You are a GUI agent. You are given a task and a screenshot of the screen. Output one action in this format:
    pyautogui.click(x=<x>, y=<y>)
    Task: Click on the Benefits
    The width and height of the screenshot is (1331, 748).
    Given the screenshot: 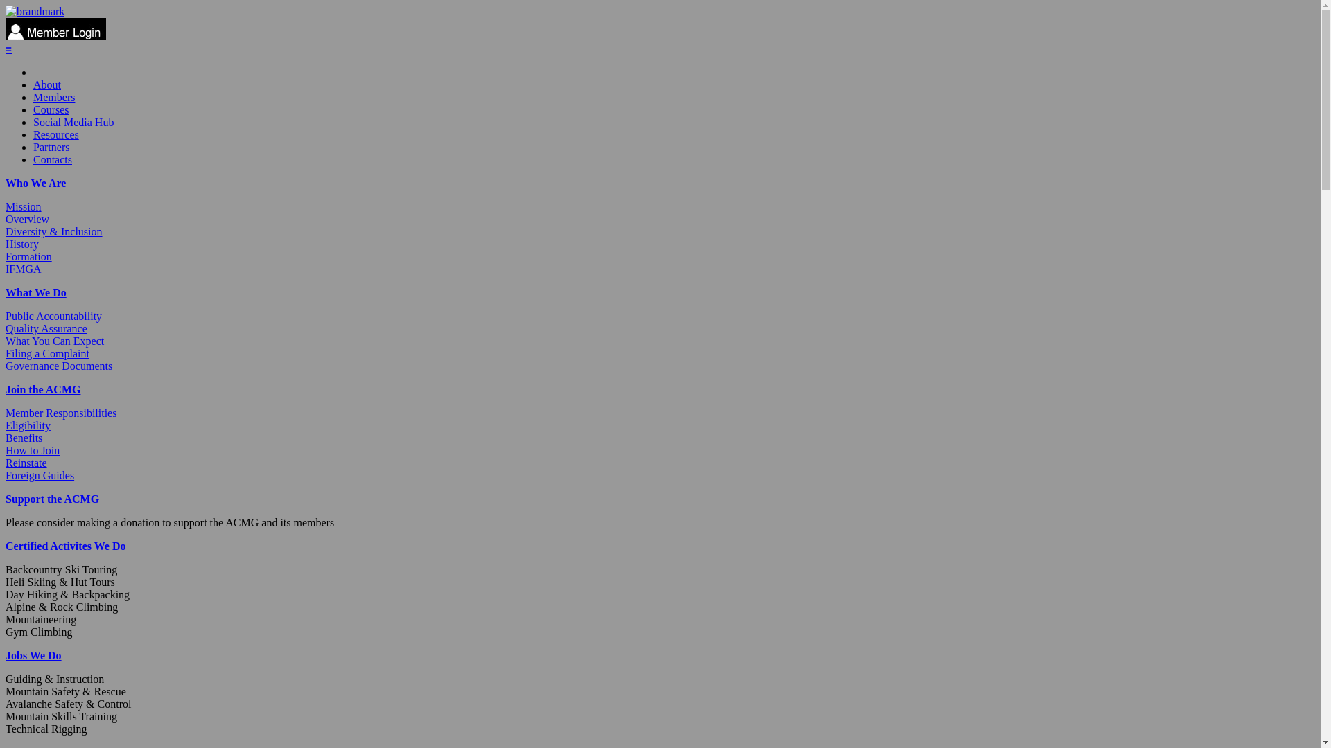 What is the action you would take?
    pyautogui.click(x=24, y=438)
    